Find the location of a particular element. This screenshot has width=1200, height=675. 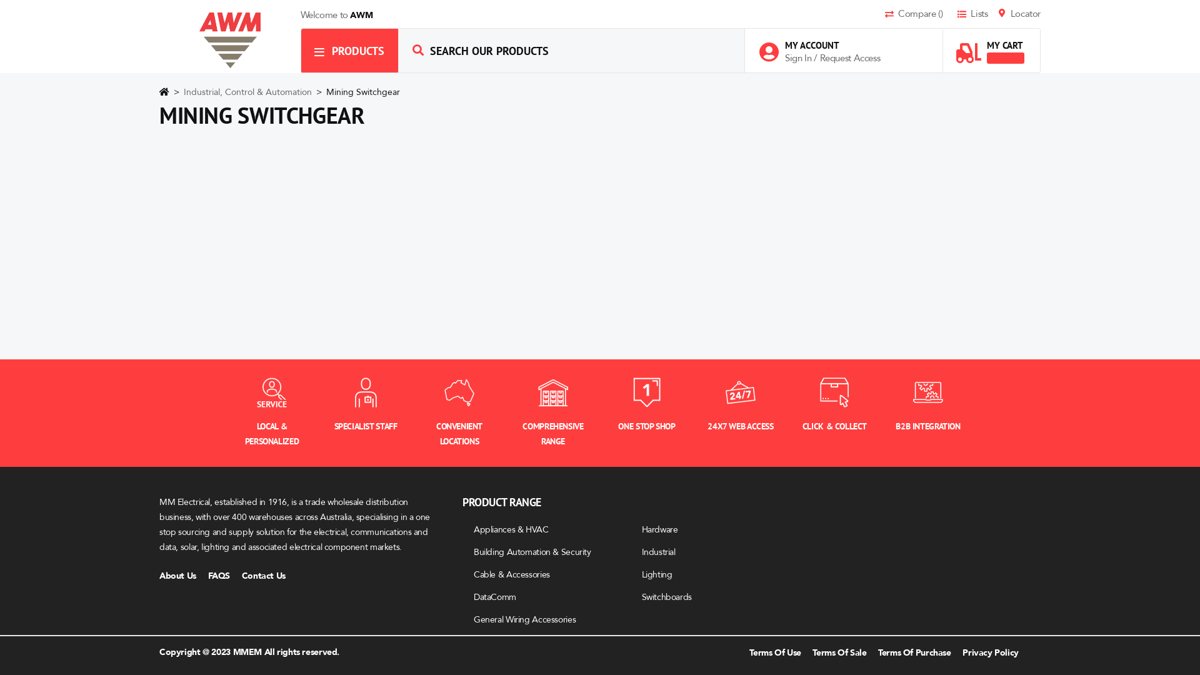

Local & Personalized is located at coordinates (272, 392).